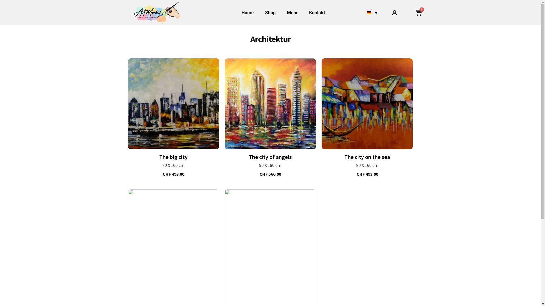  What do you see at coordinates (248, 13) in the screenshot?
I see `Home` at bounding box center [248, 13].